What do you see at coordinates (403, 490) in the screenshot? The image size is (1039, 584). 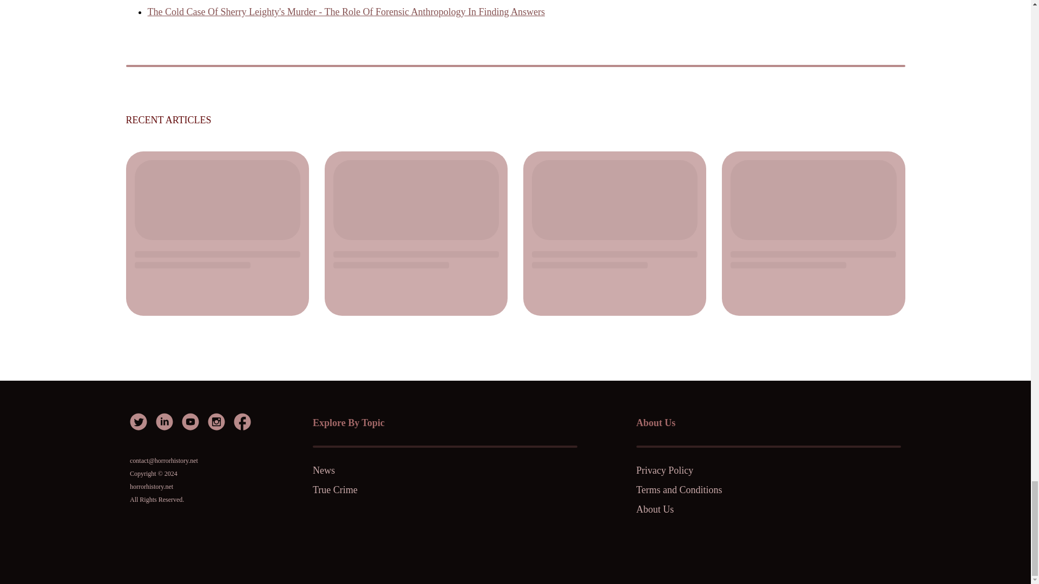 I see `True Crime` at bounding box center [403, 490].